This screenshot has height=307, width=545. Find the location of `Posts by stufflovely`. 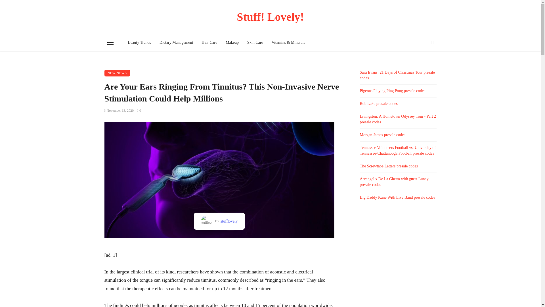

Posts by stufflovely is located at coordinates (228, 221).